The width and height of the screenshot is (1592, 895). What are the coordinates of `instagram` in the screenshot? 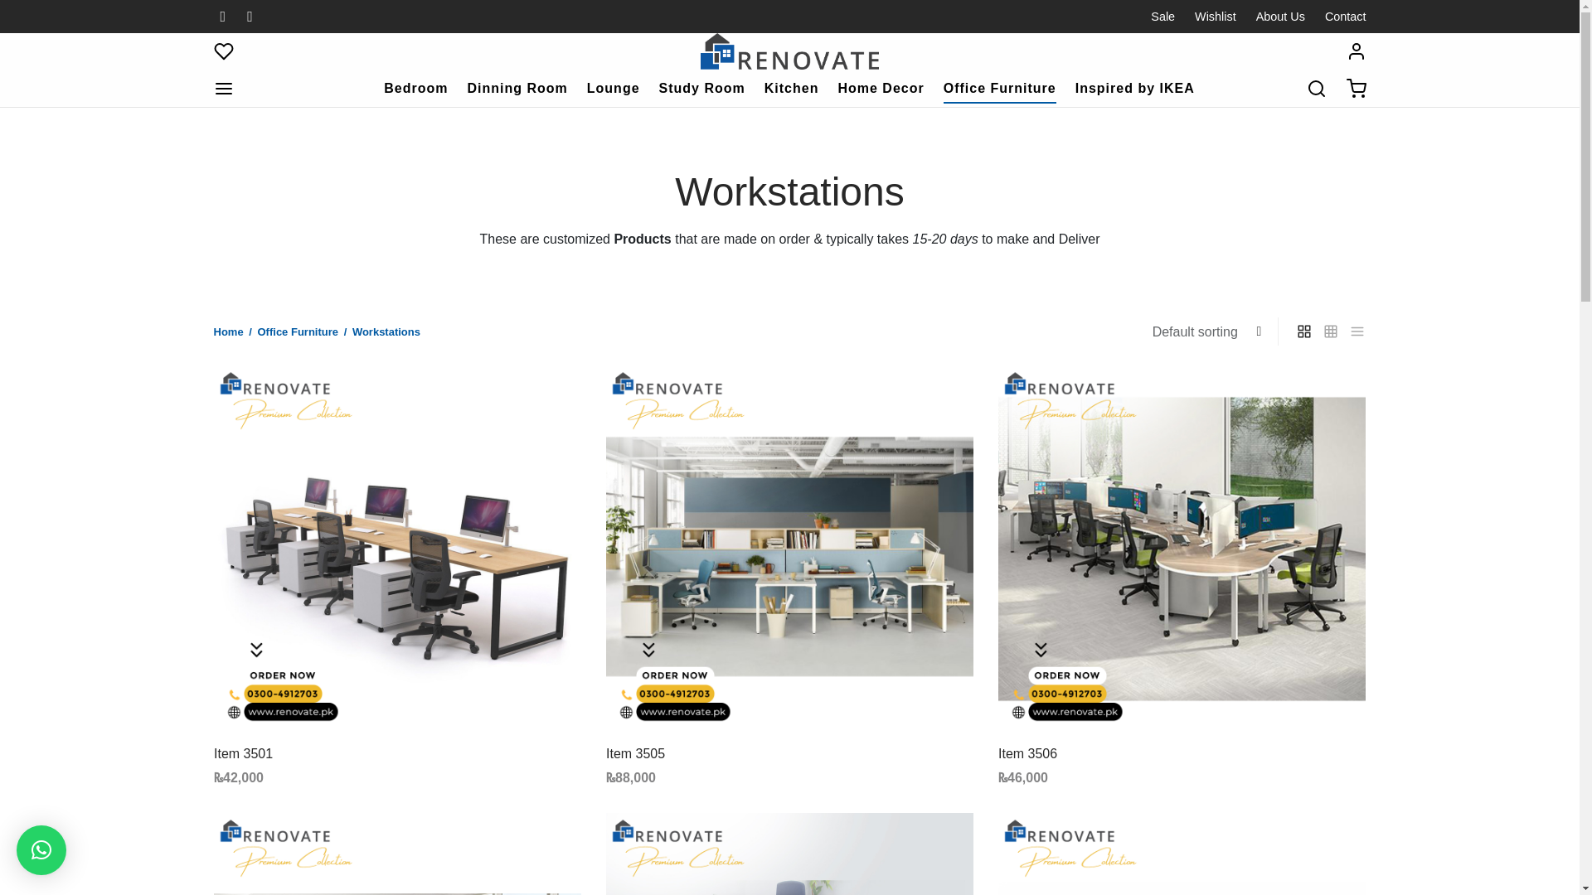 It's located at (249, 17).